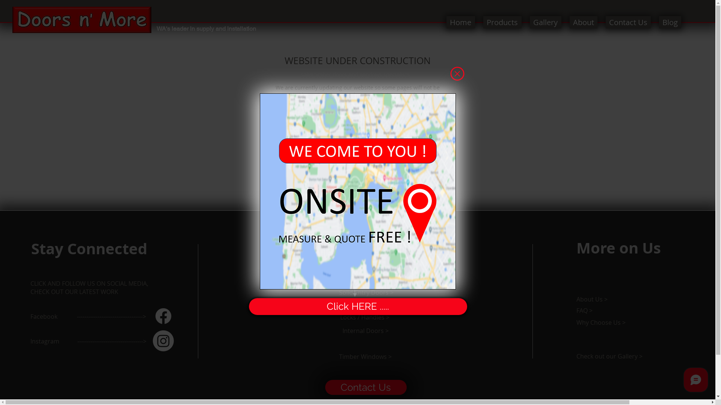 The height and width of the screenshot is (405, 721). Describe the element at coordinates (357, 307) in the screenshot. I see `Click HERE .....` at that location.